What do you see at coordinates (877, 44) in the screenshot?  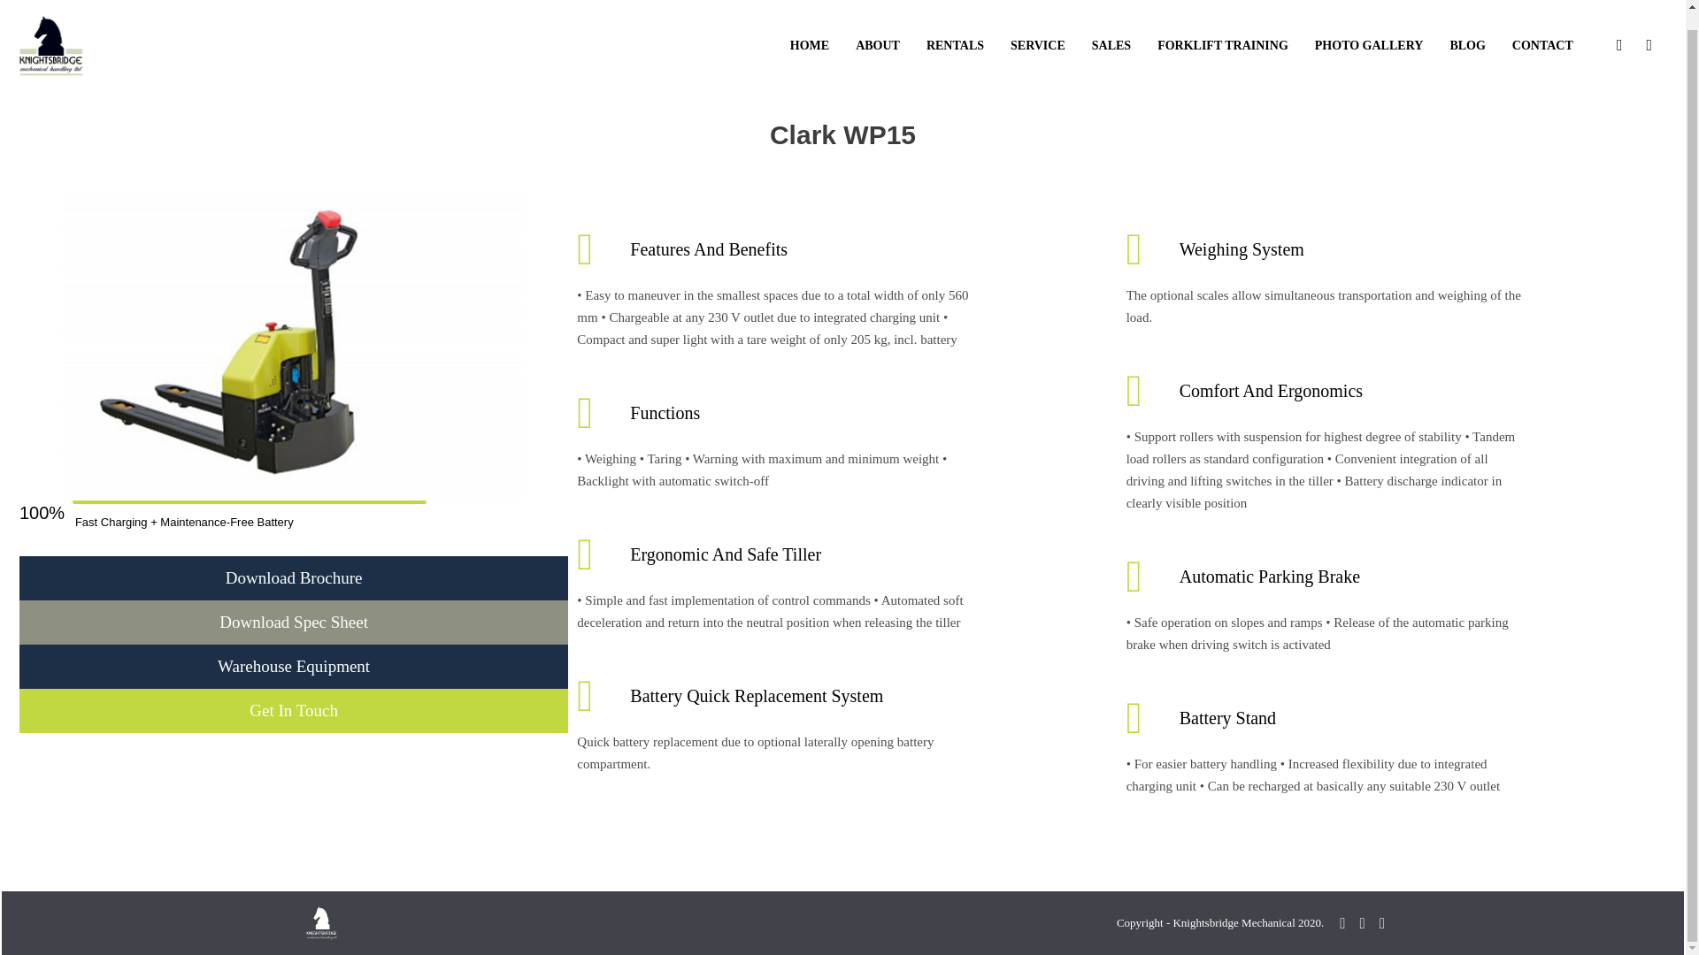 I see `ABOUT` at bounding box center [877, 44].